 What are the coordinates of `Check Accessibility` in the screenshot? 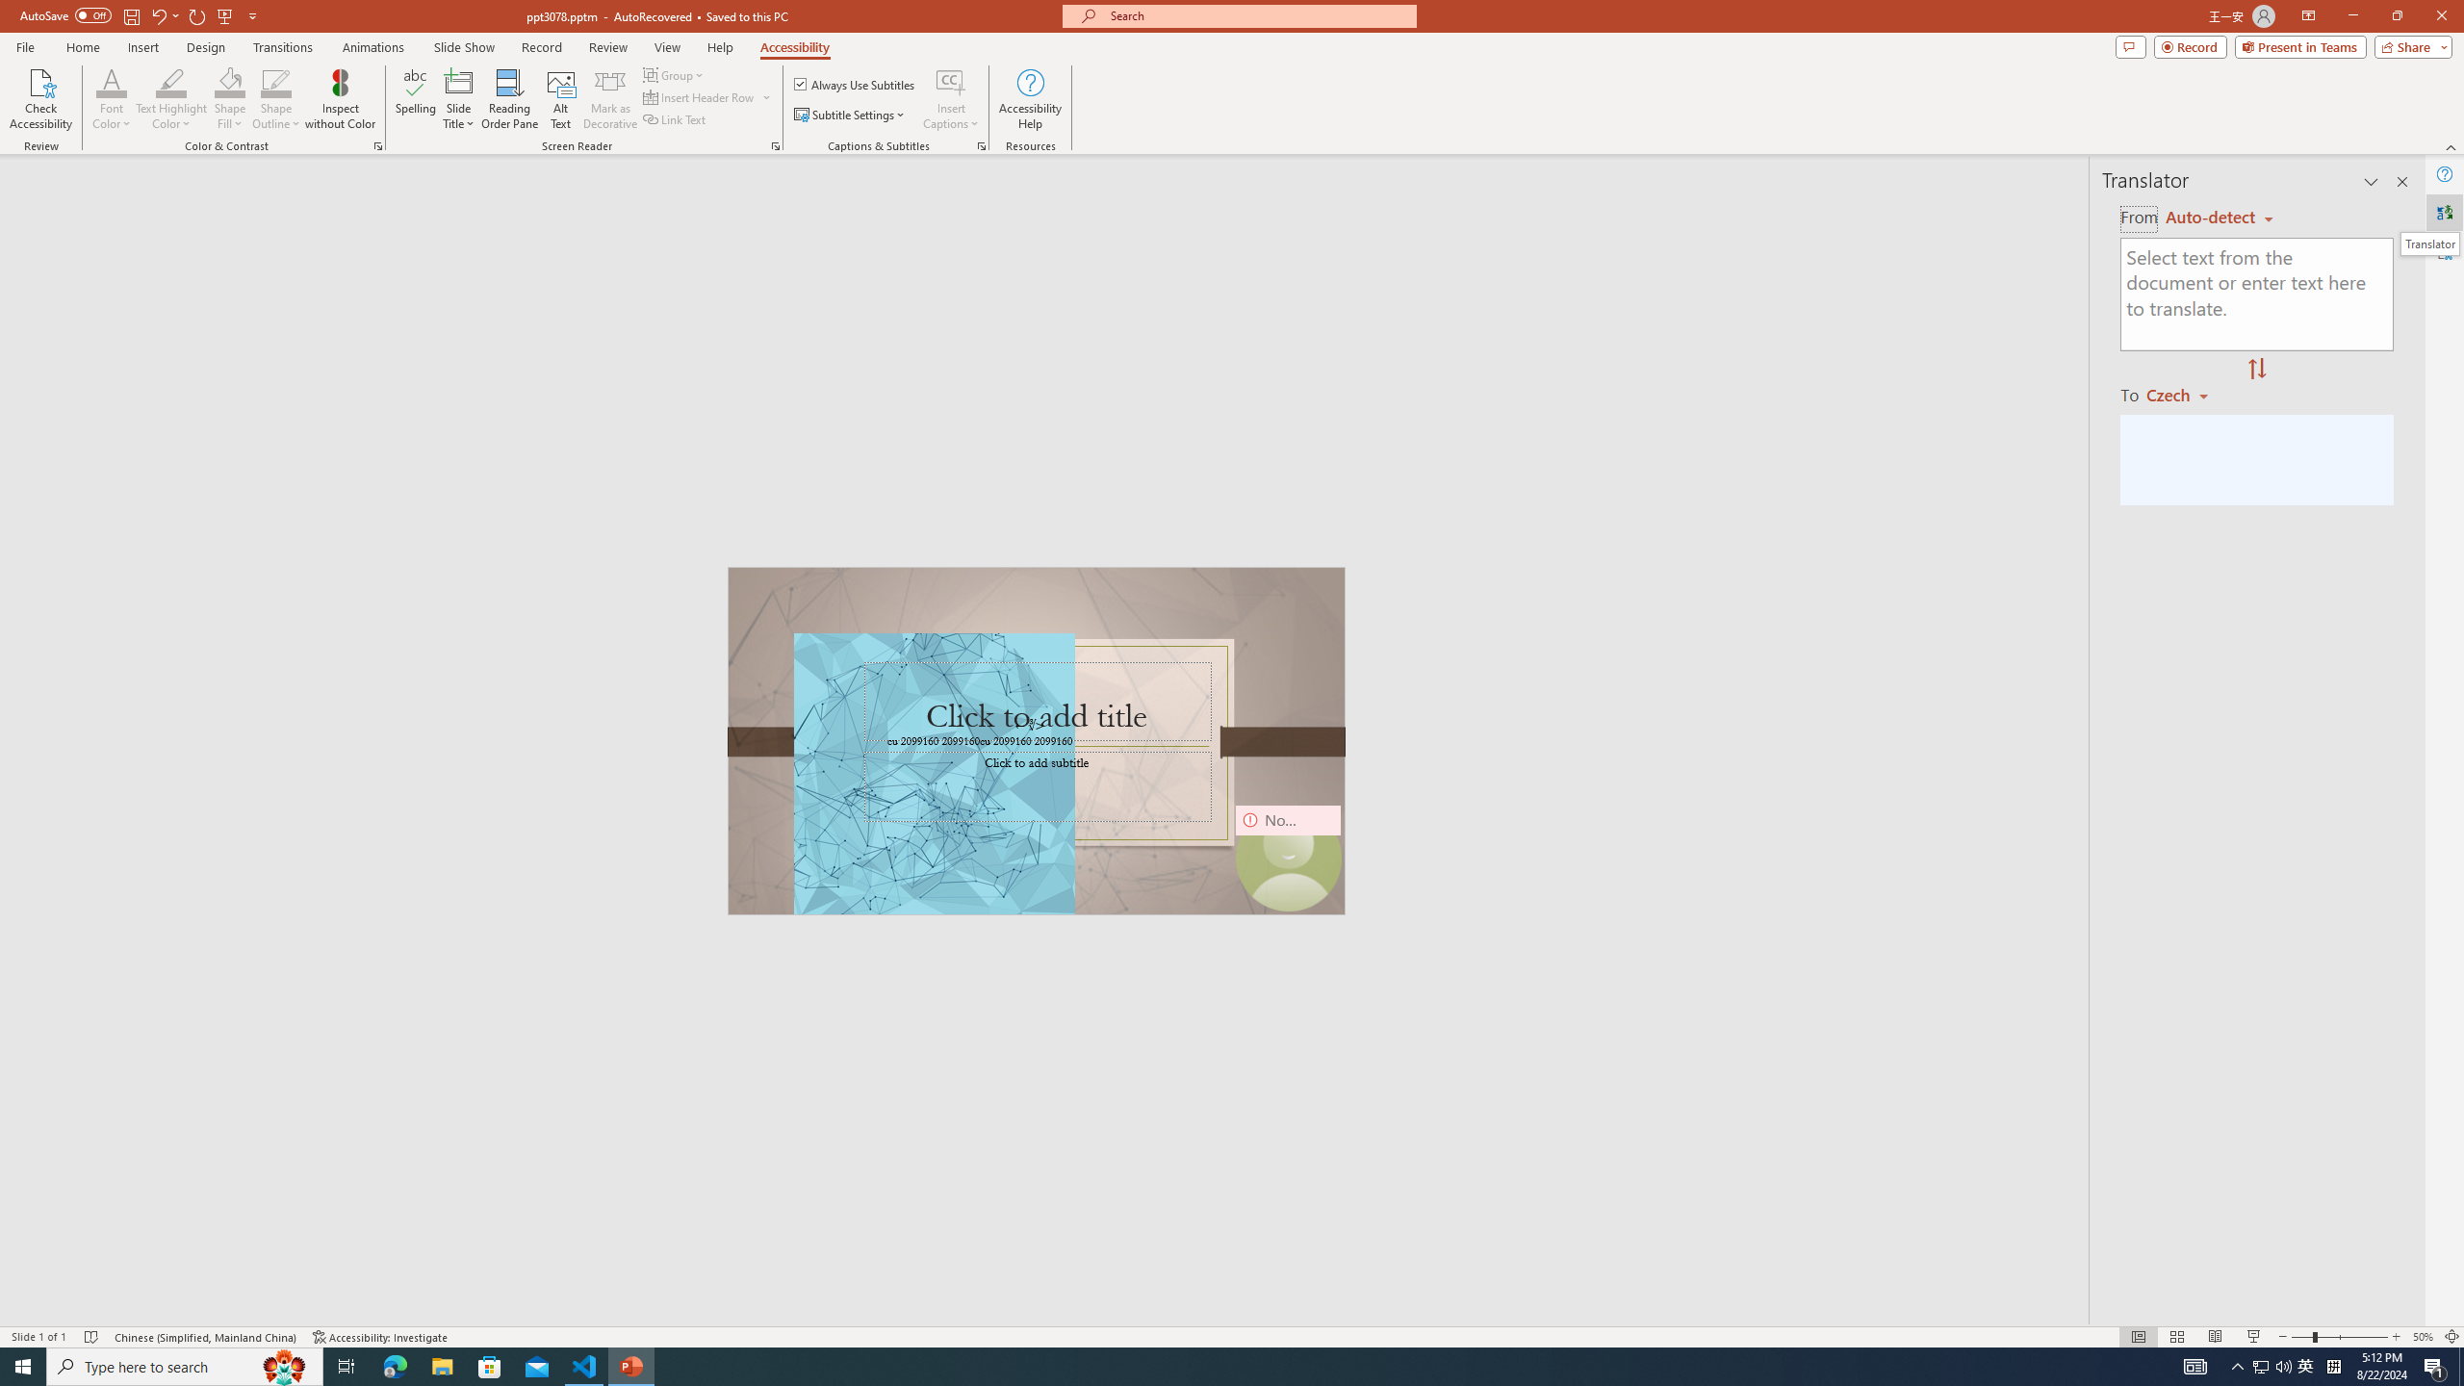 It's located at (40, 99).